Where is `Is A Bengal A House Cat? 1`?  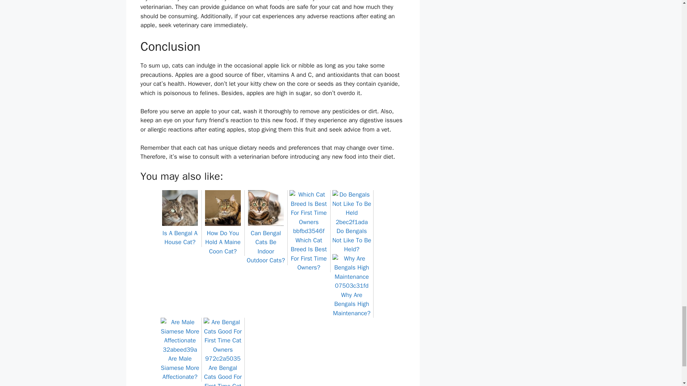
Is A Bengal A House Cat? 1 is located at coordinates (180, 208).